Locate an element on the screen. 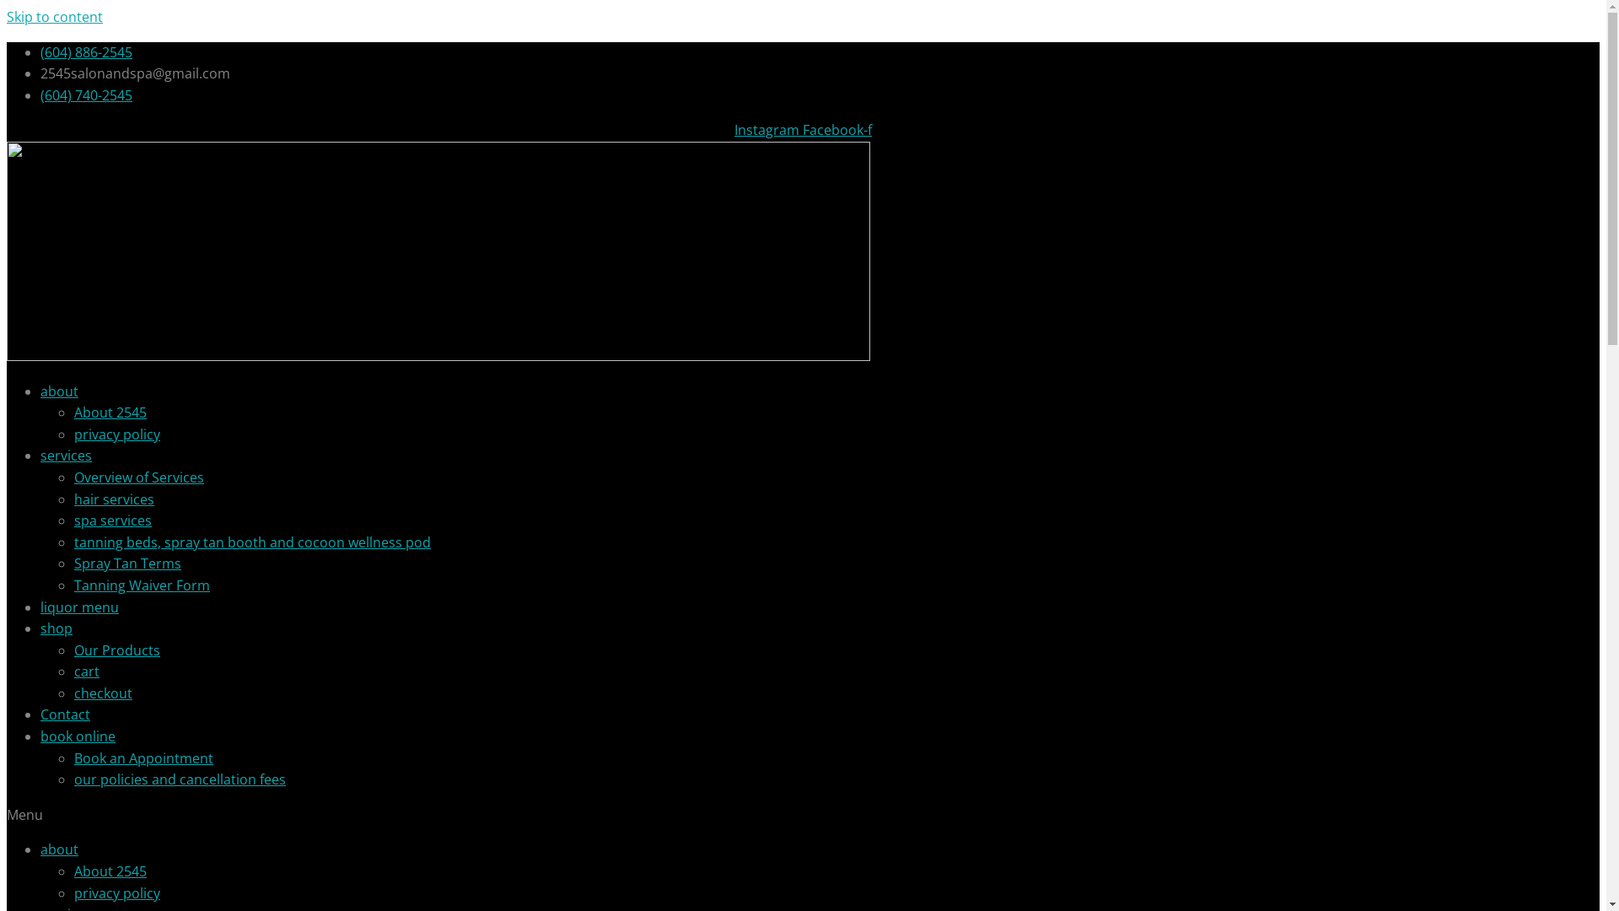 The image size is (1619, 911). cart is located at coordinates (87, 671).